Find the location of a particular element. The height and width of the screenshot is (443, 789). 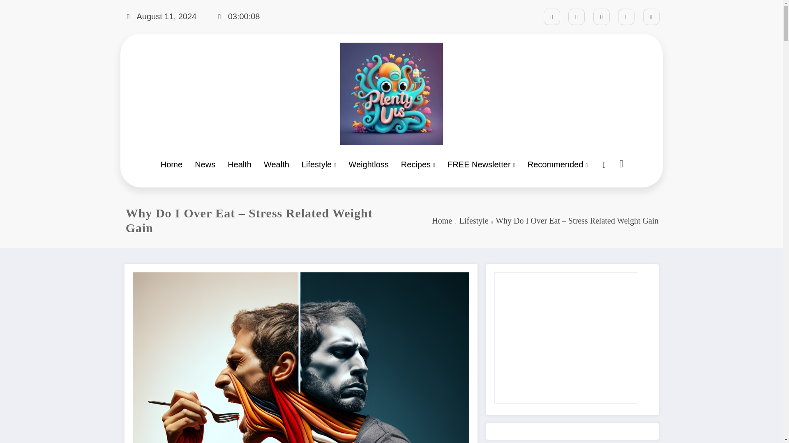

Home is located at coordinates (171, 164).